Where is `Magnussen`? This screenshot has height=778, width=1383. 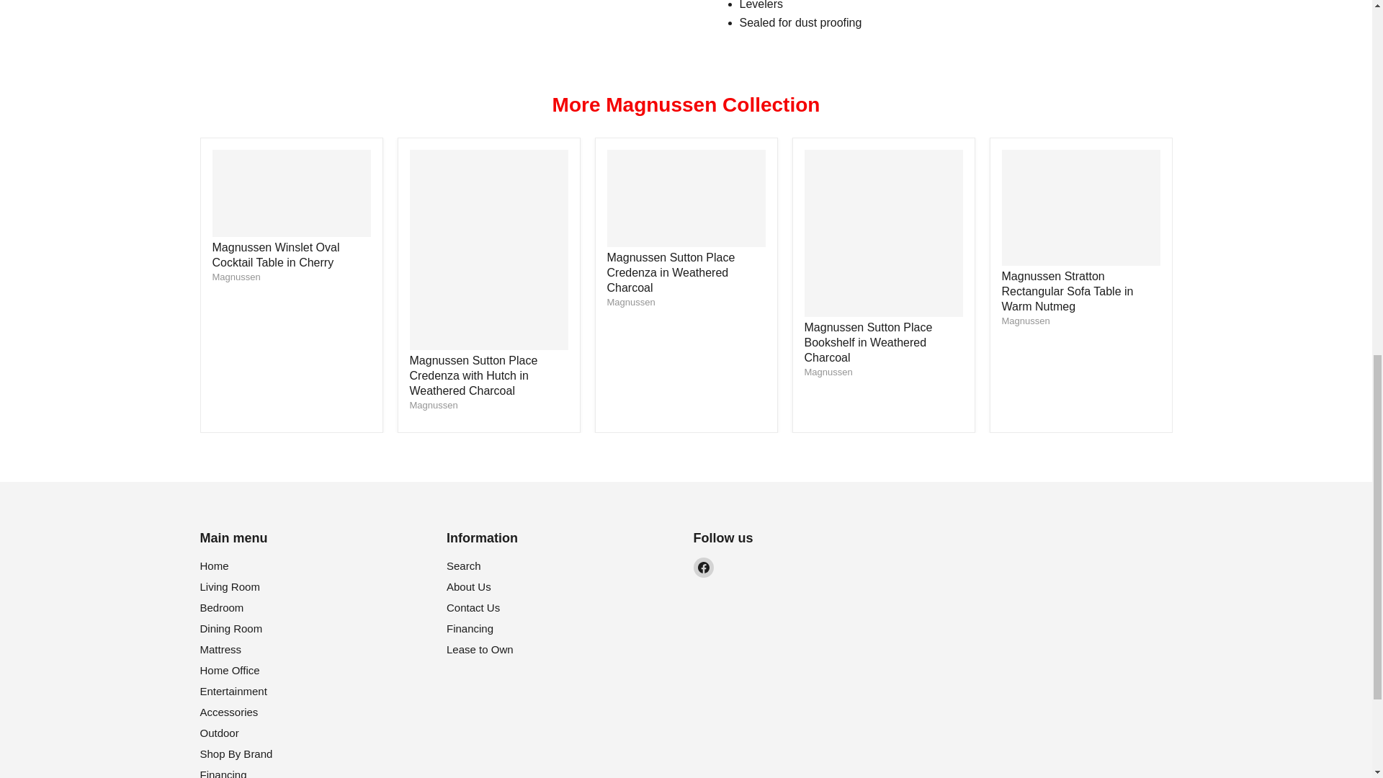
Magnussen is located at coordinates (630, 301).